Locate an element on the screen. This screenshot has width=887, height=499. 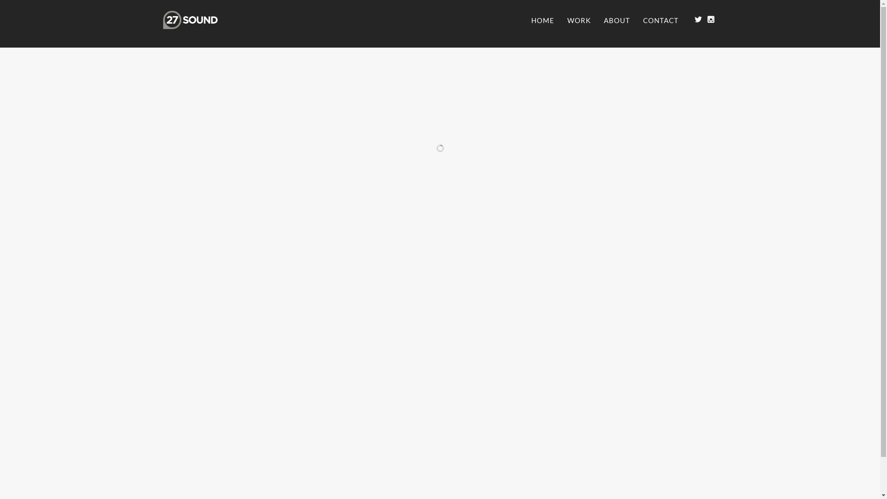
CONTACT is located at coordinates (661, 21).